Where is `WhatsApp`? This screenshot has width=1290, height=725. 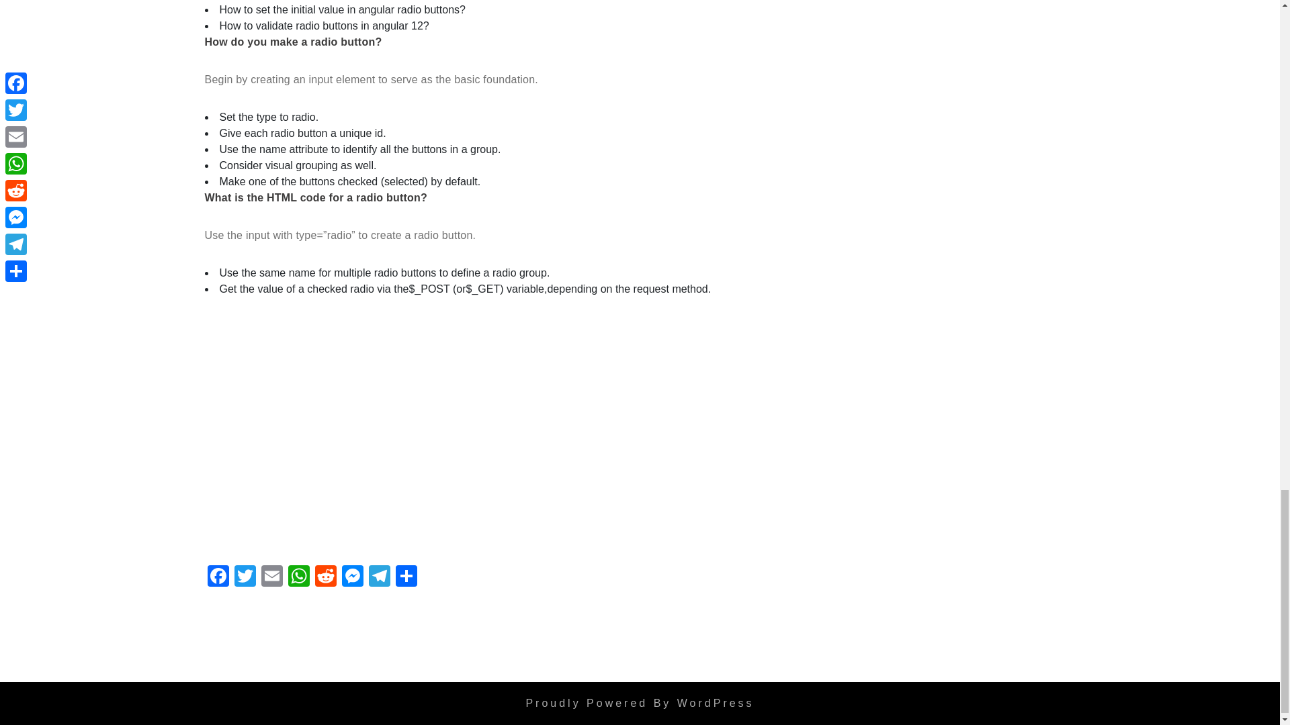 WhatsApp is located at coordinates (298, 578).